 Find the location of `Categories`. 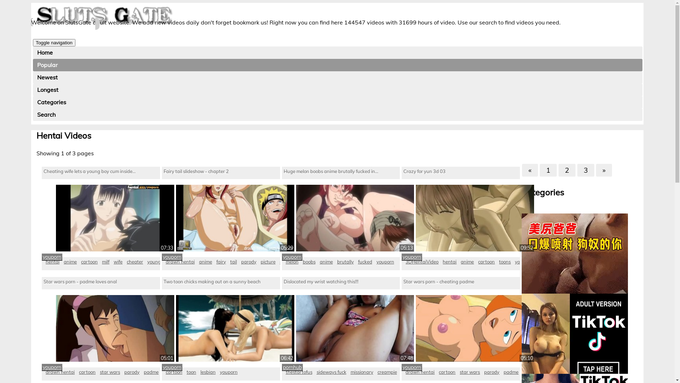

Categories is located at coordinates (338, 102).